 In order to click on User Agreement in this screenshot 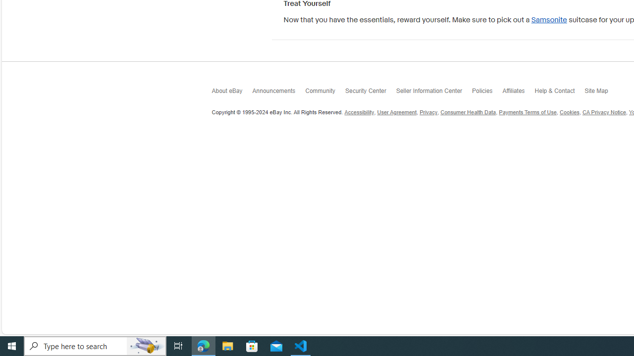, I will do `click(396, 112)`.